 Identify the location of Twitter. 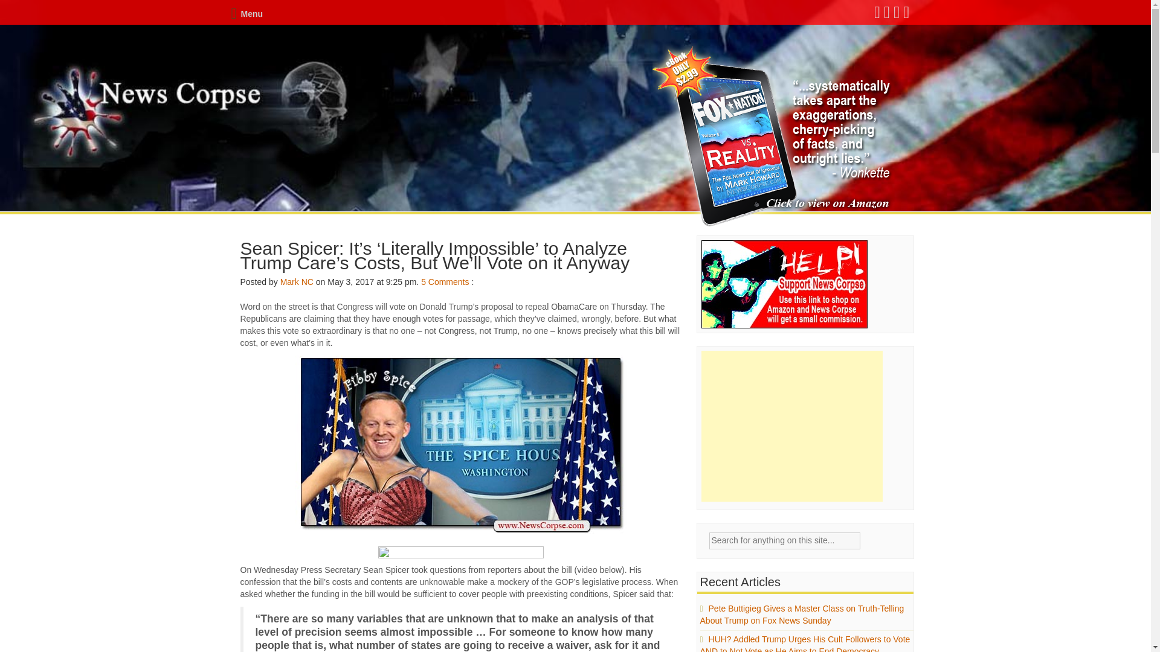
(887, 15).